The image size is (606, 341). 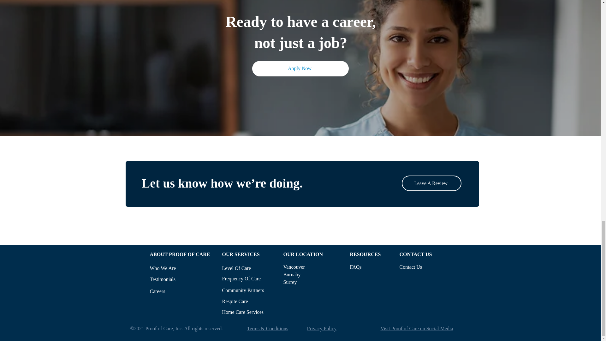 I want to click on Surrey, so click(x=309, y=282).